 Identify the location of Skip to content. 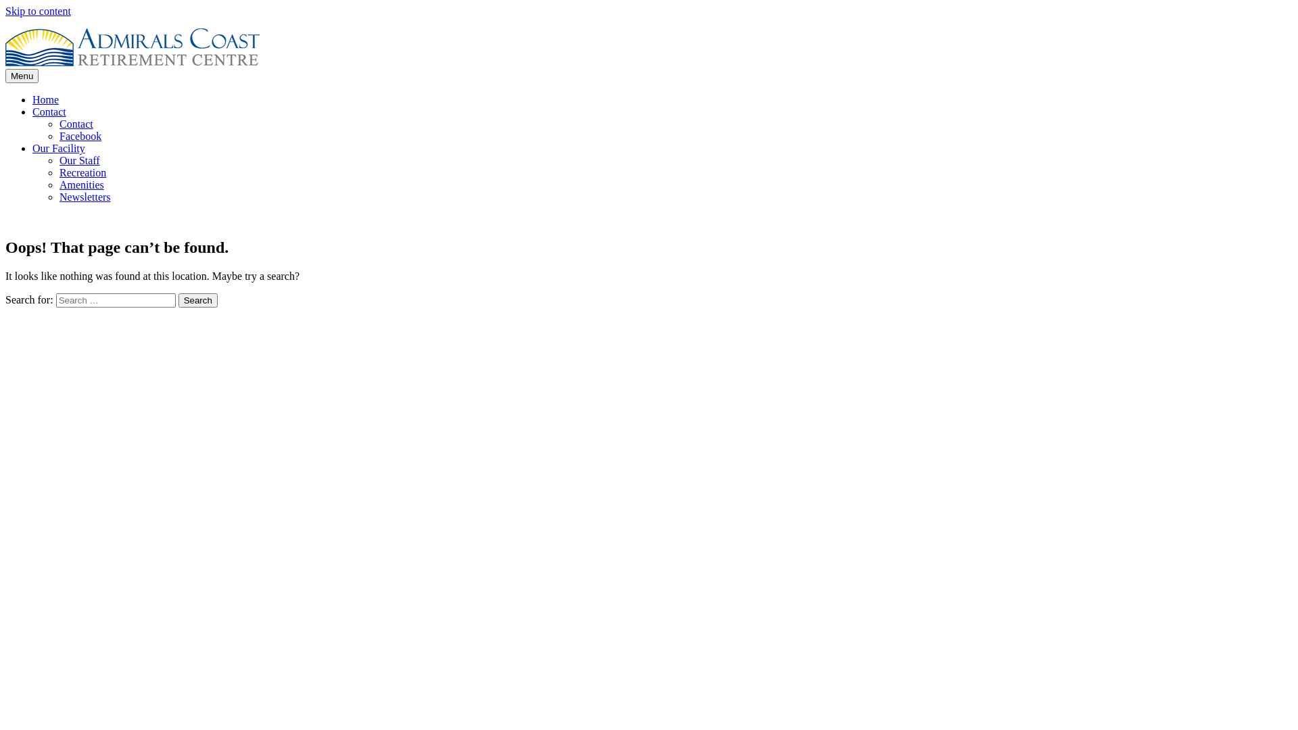
(38, 11).